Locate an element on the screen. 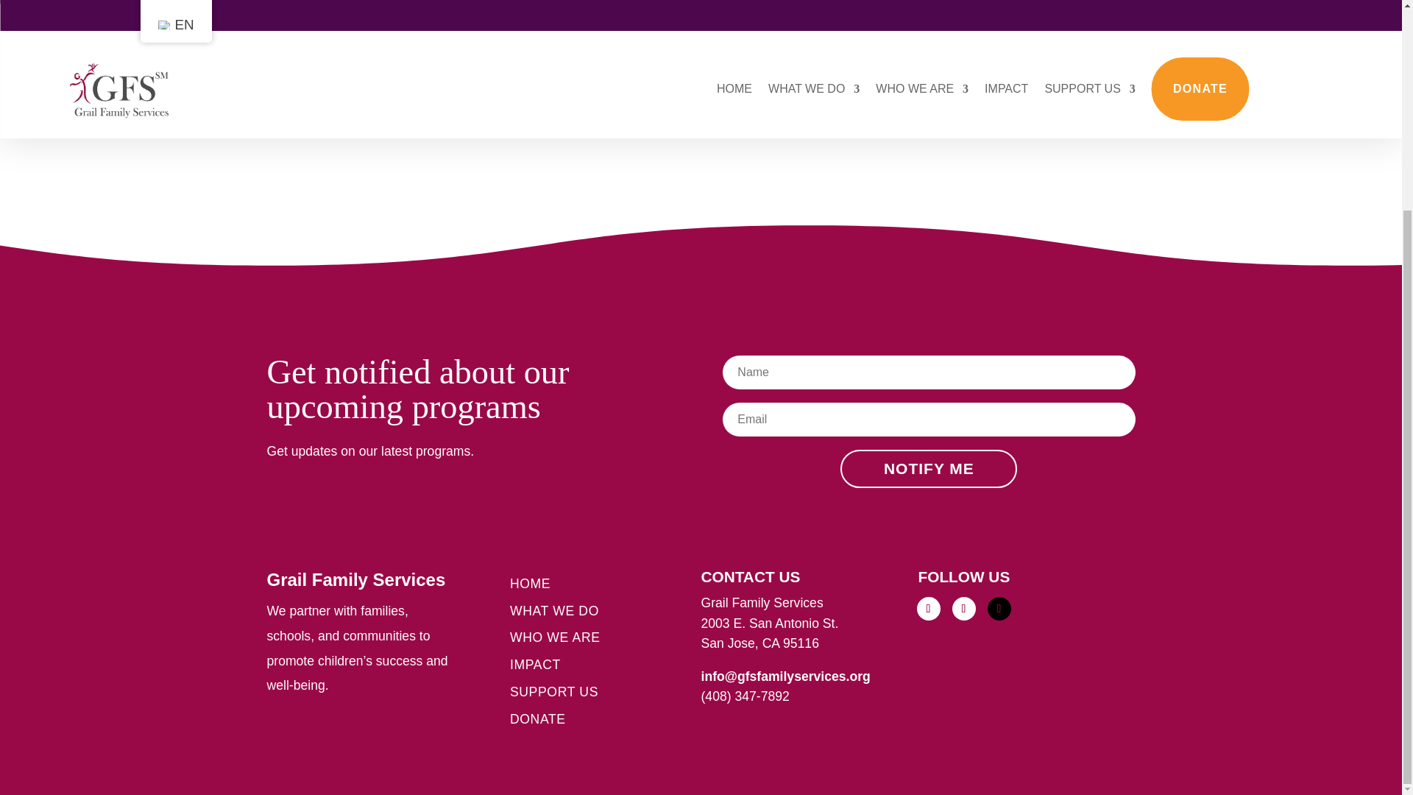 The width and height of the screenshot is (1413, 795). Follow on LinkedIn is located at coordinates (964, 609).